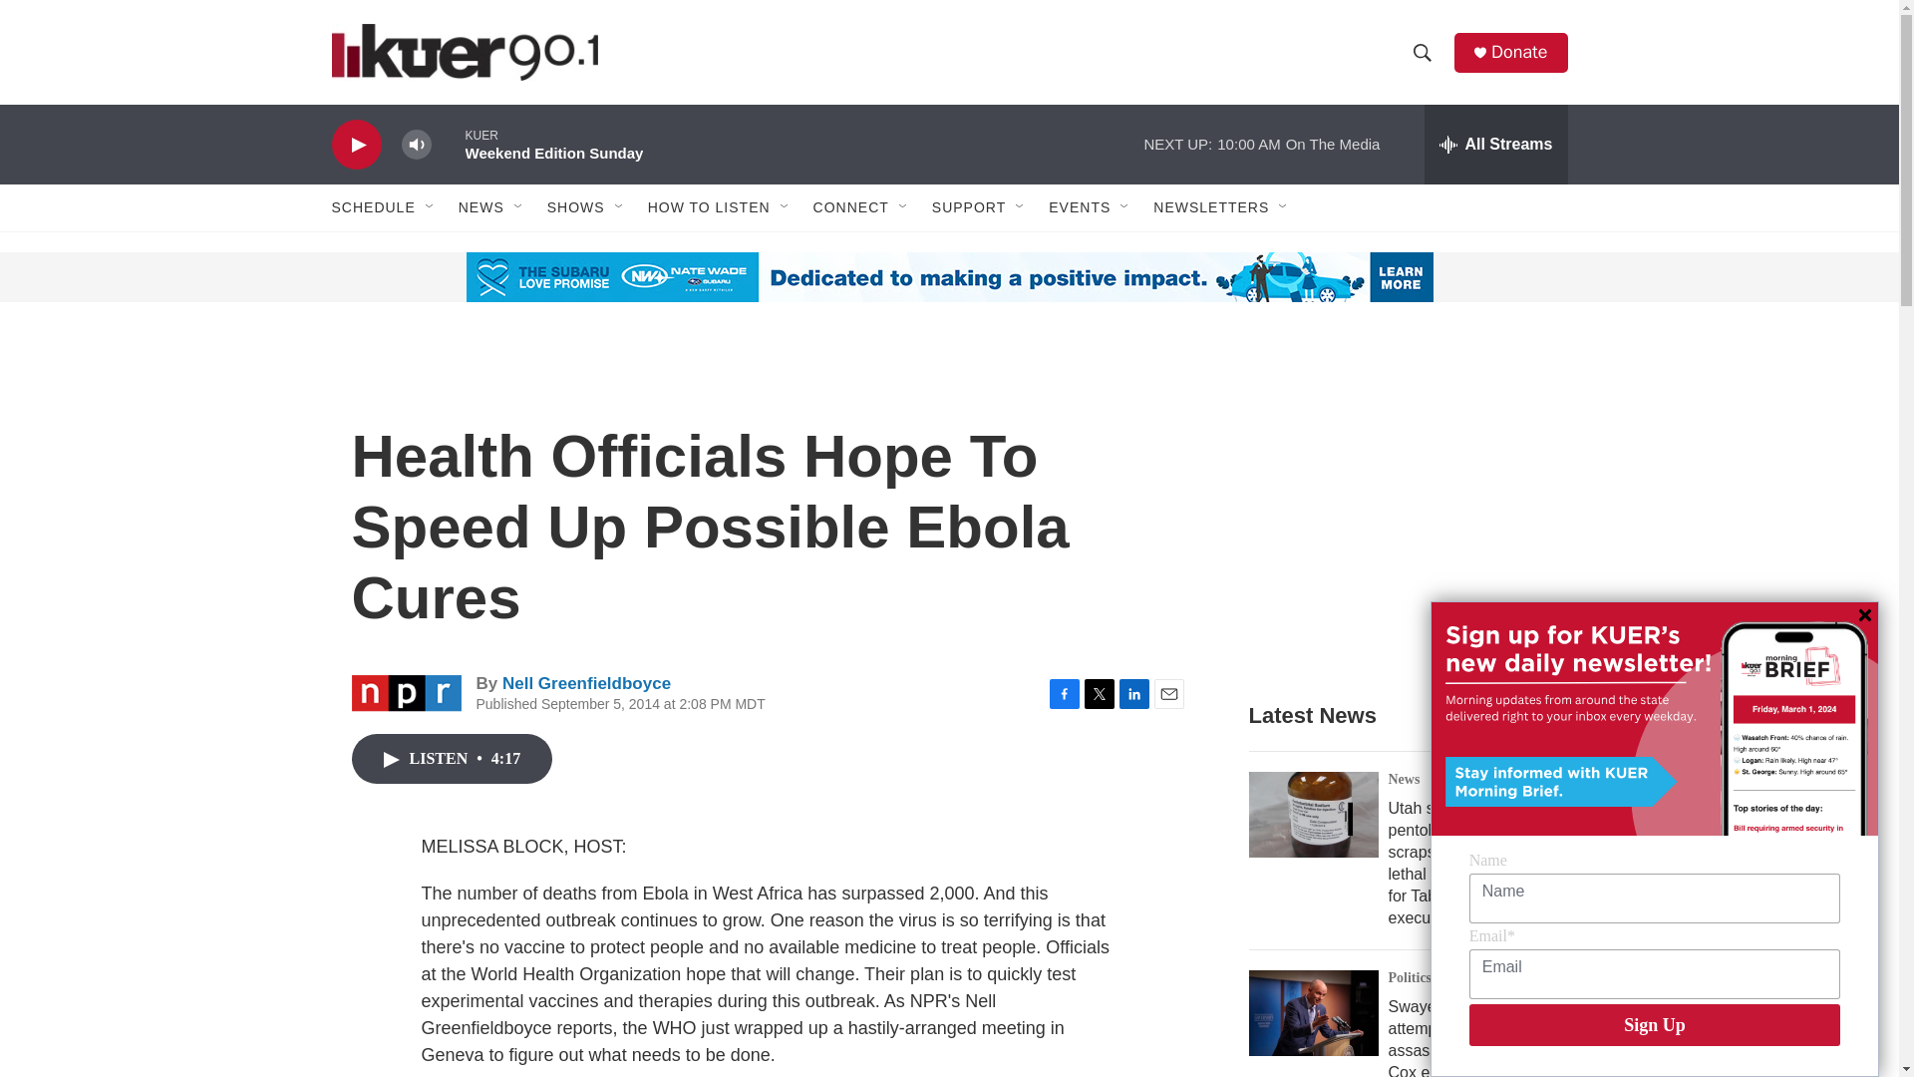 This screenshot has width=1914, height=1077. I want to click on 3rd party ad content, so click(482, 277).